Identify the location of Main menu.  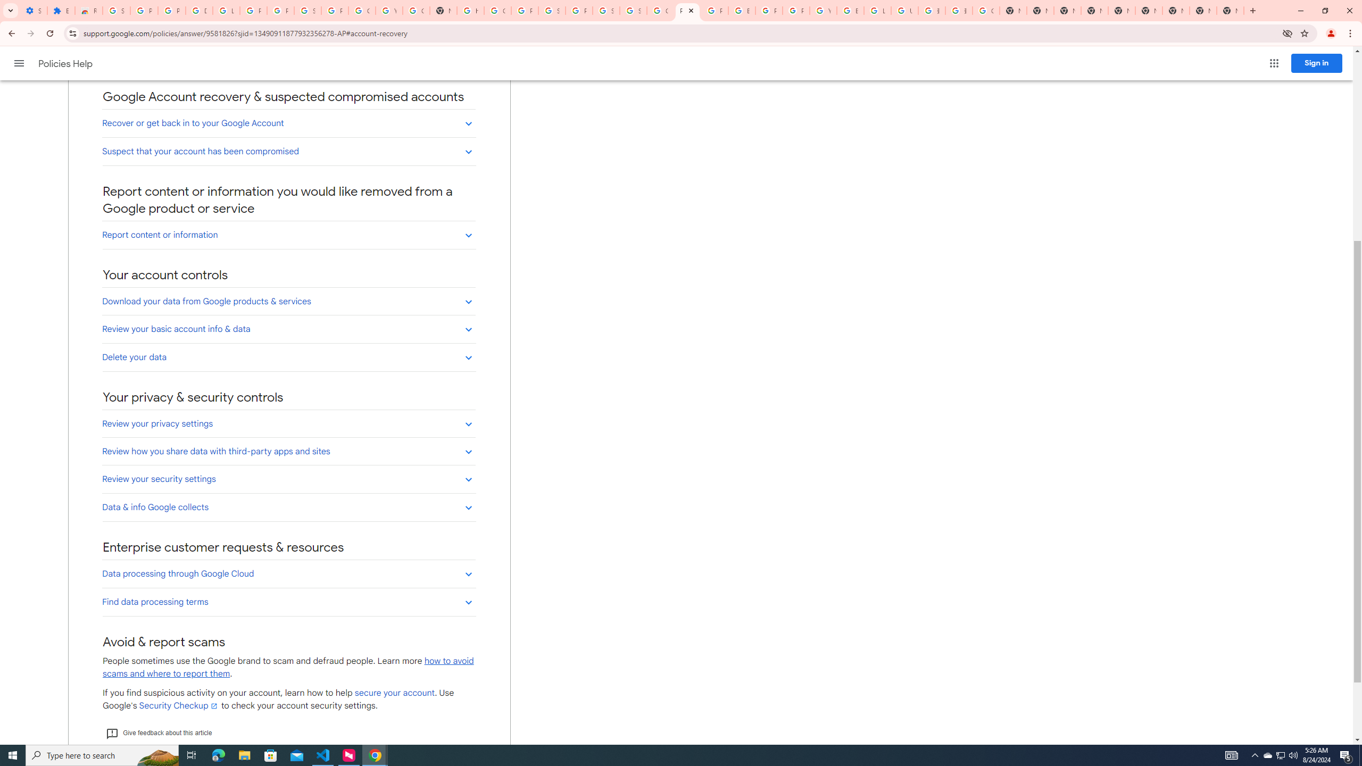
(19, 63).